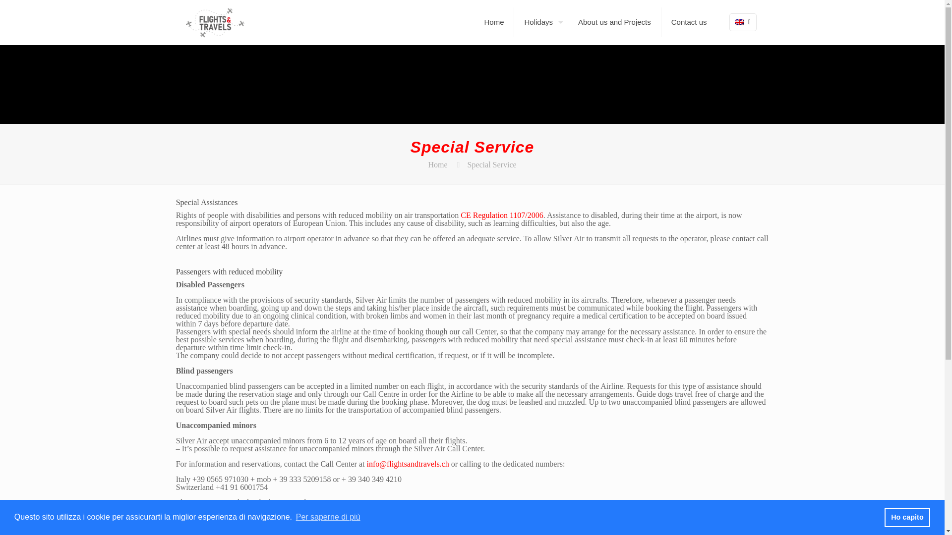  I want to click on Contact us, so click(689, 22).